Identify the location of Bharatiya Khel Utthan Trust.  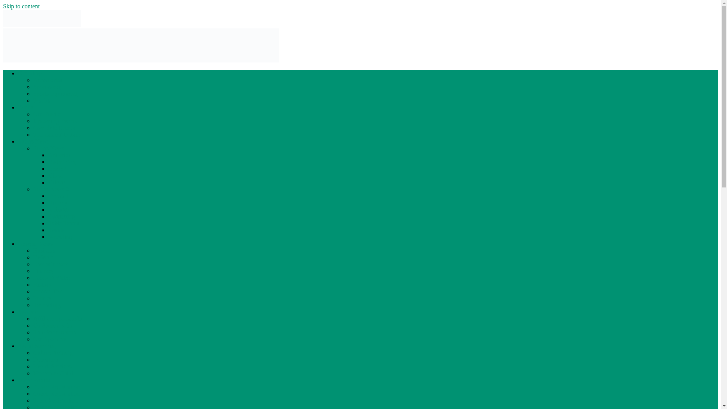
(37, 37).